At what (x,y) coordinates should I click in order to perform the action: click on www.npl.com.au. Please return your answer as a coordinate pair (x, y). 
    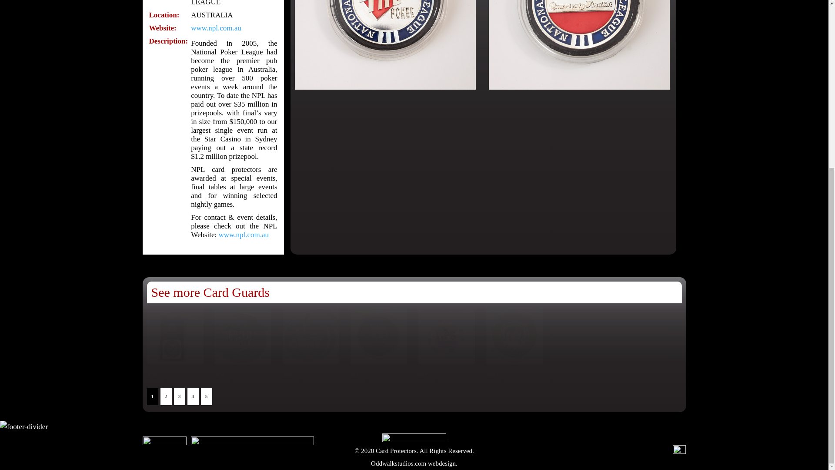
    Looking at the image, I should click on (216, 28).